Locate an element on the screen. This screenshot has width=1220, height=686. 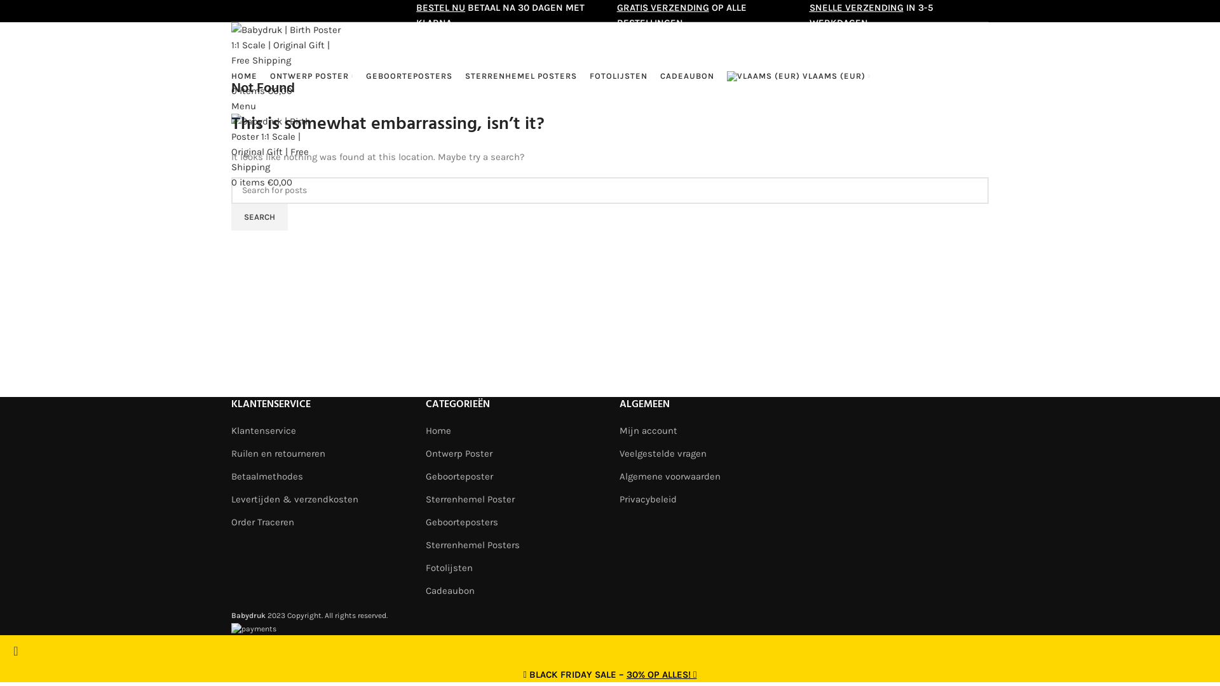
Betaalmethodes is located at coordinates (267, 476).